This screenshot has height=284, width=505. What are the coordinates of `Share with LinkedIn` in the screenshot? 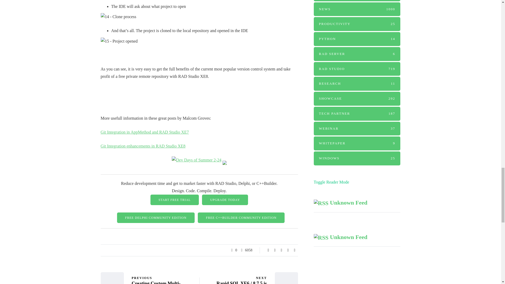 It's located at (281, 250).